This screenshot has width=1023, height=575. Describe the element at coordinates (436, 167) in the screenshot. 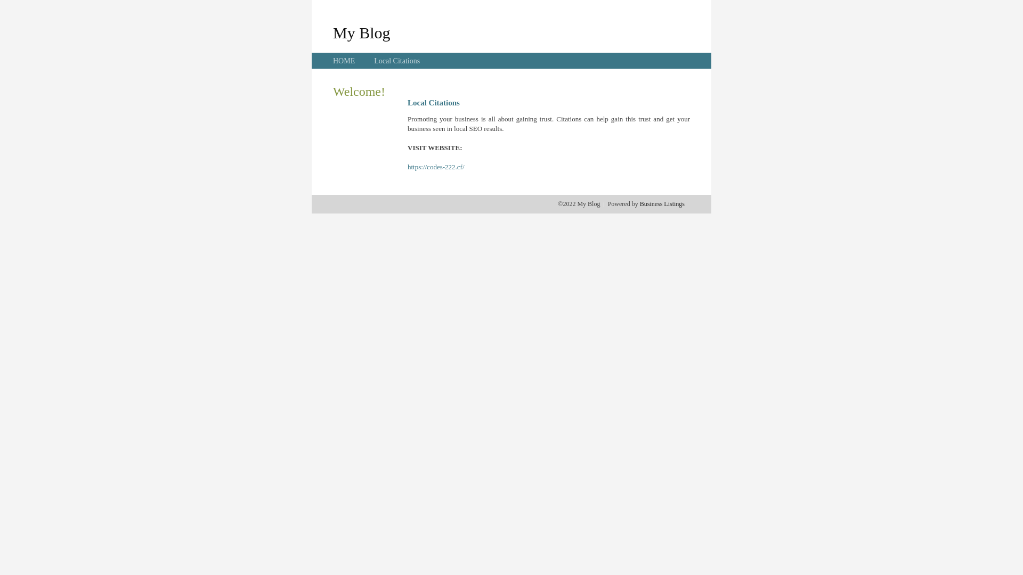

I see `https://codes-222.cf/` at that location.